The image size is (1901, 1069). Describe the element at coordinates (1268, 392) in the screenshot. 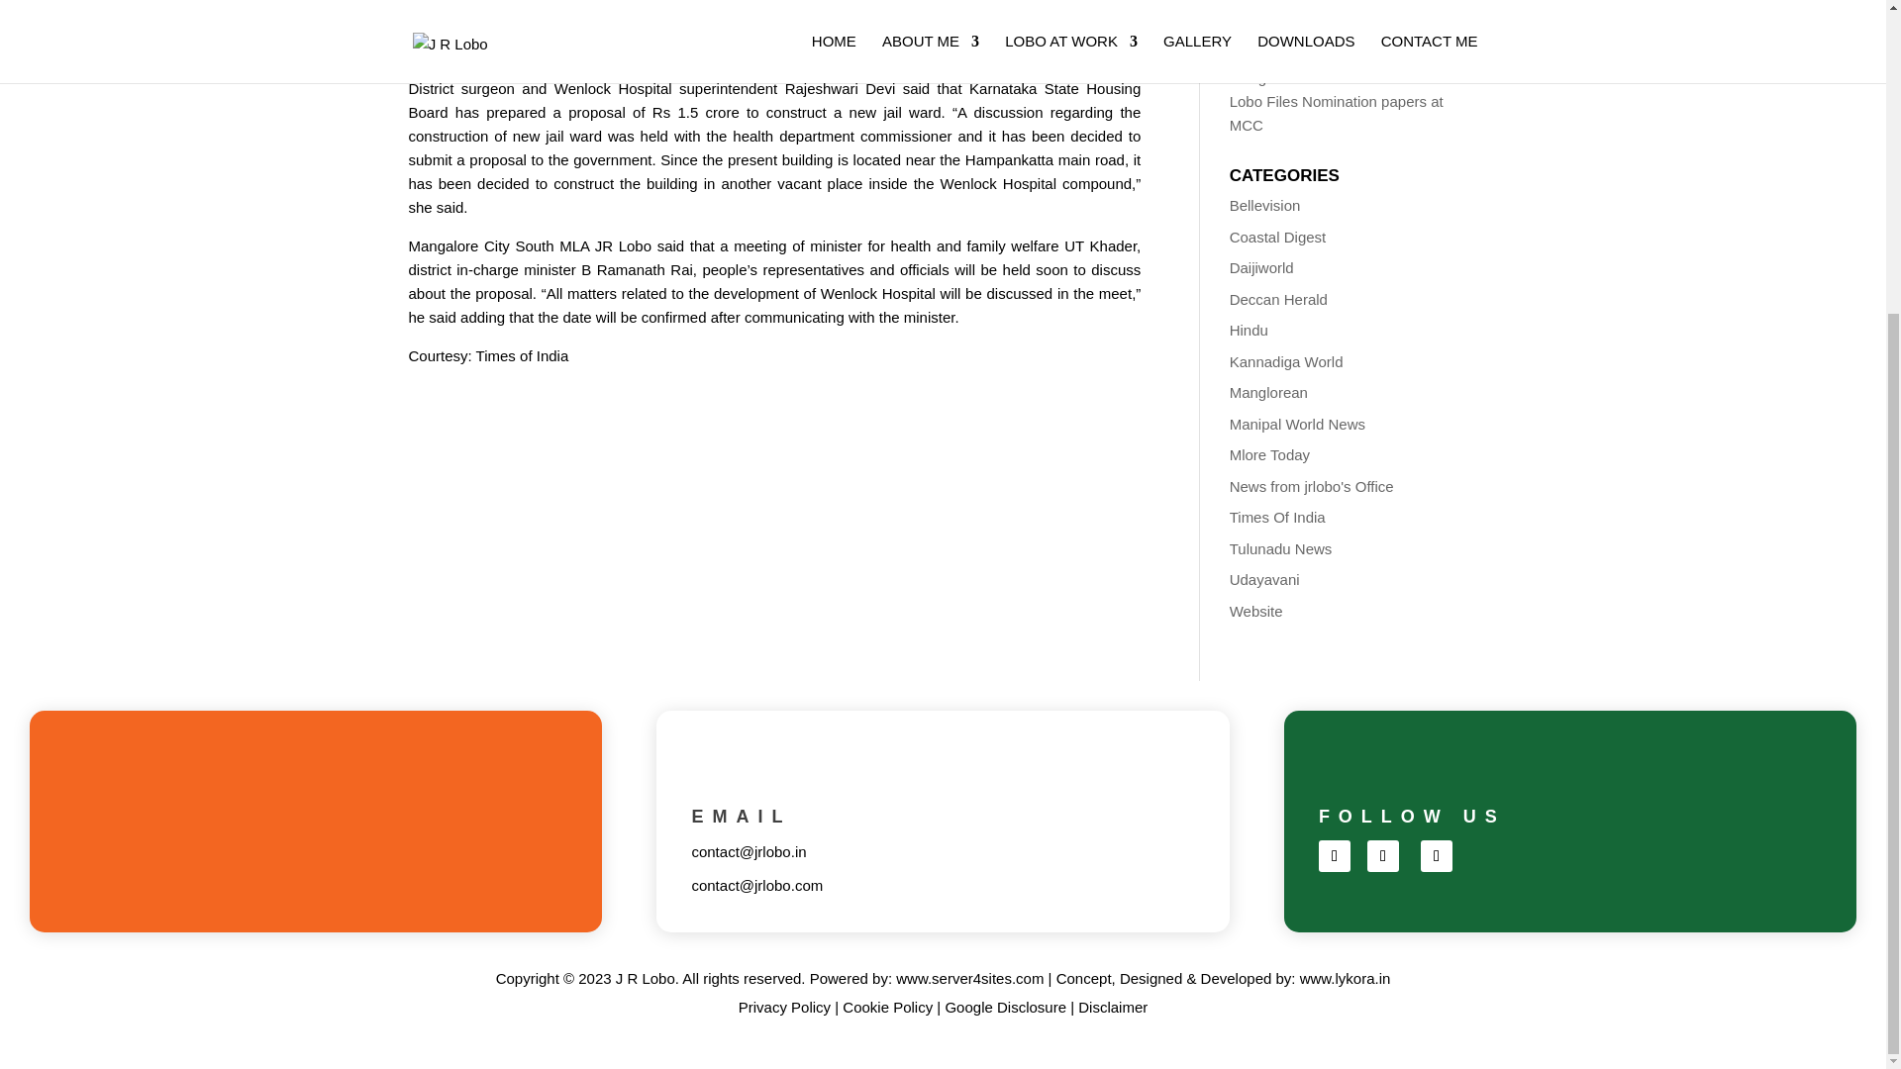

I see `Manglorean` at that location.